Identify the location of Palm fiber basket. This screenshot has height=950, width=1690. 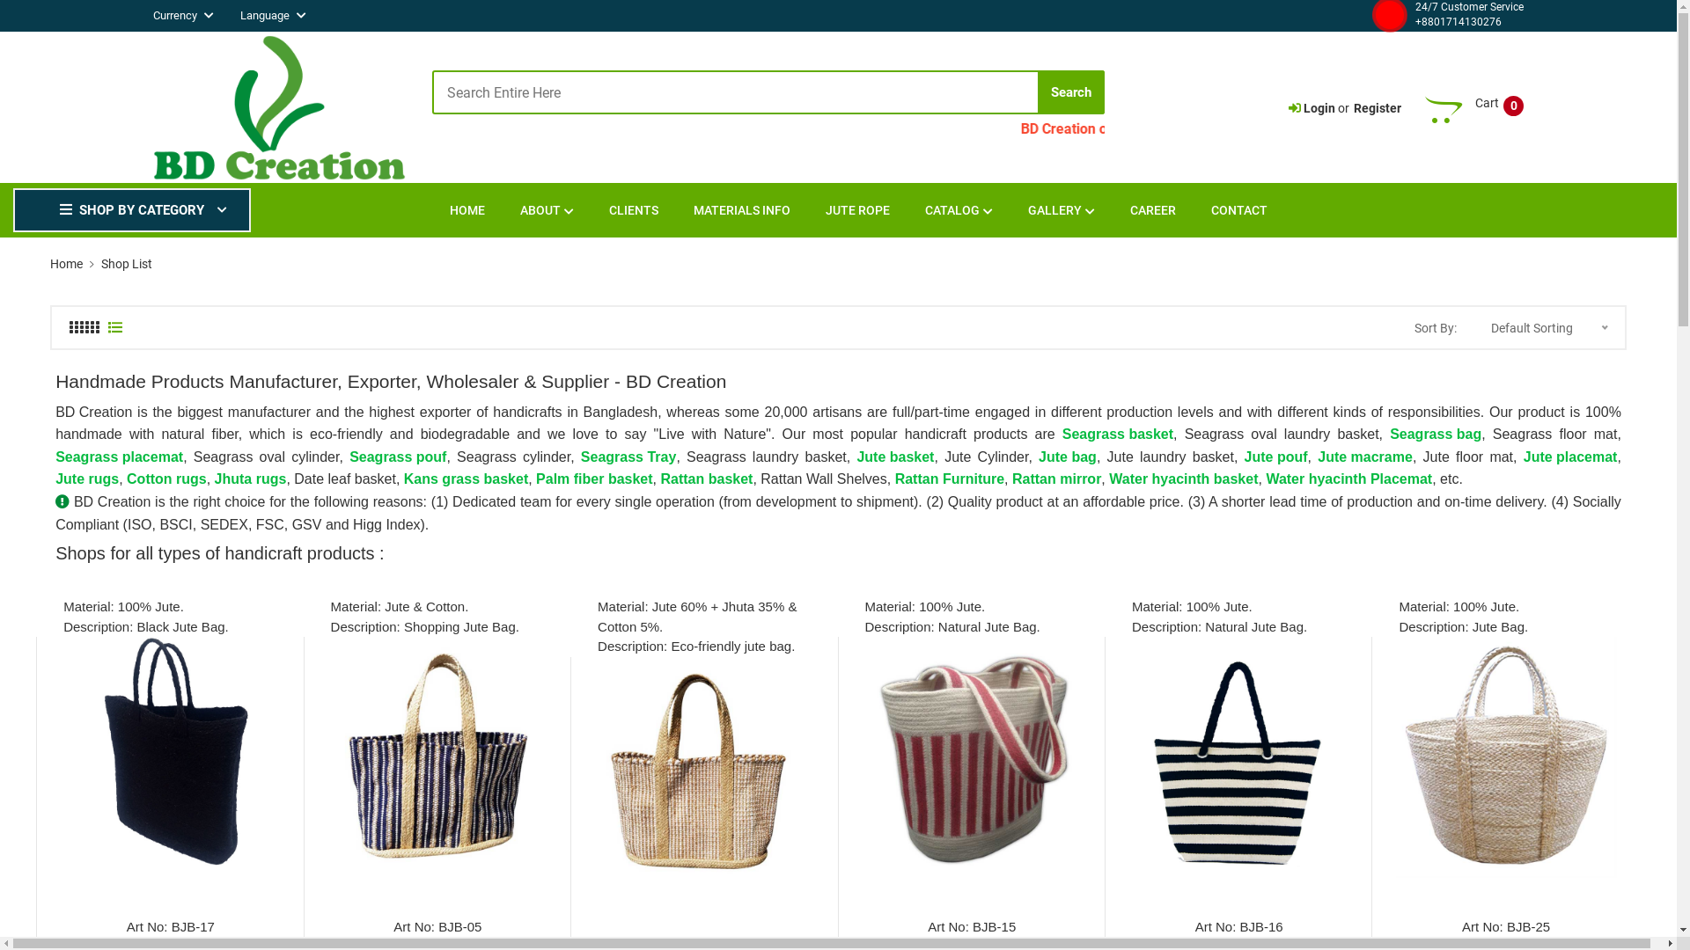
(595, 479).